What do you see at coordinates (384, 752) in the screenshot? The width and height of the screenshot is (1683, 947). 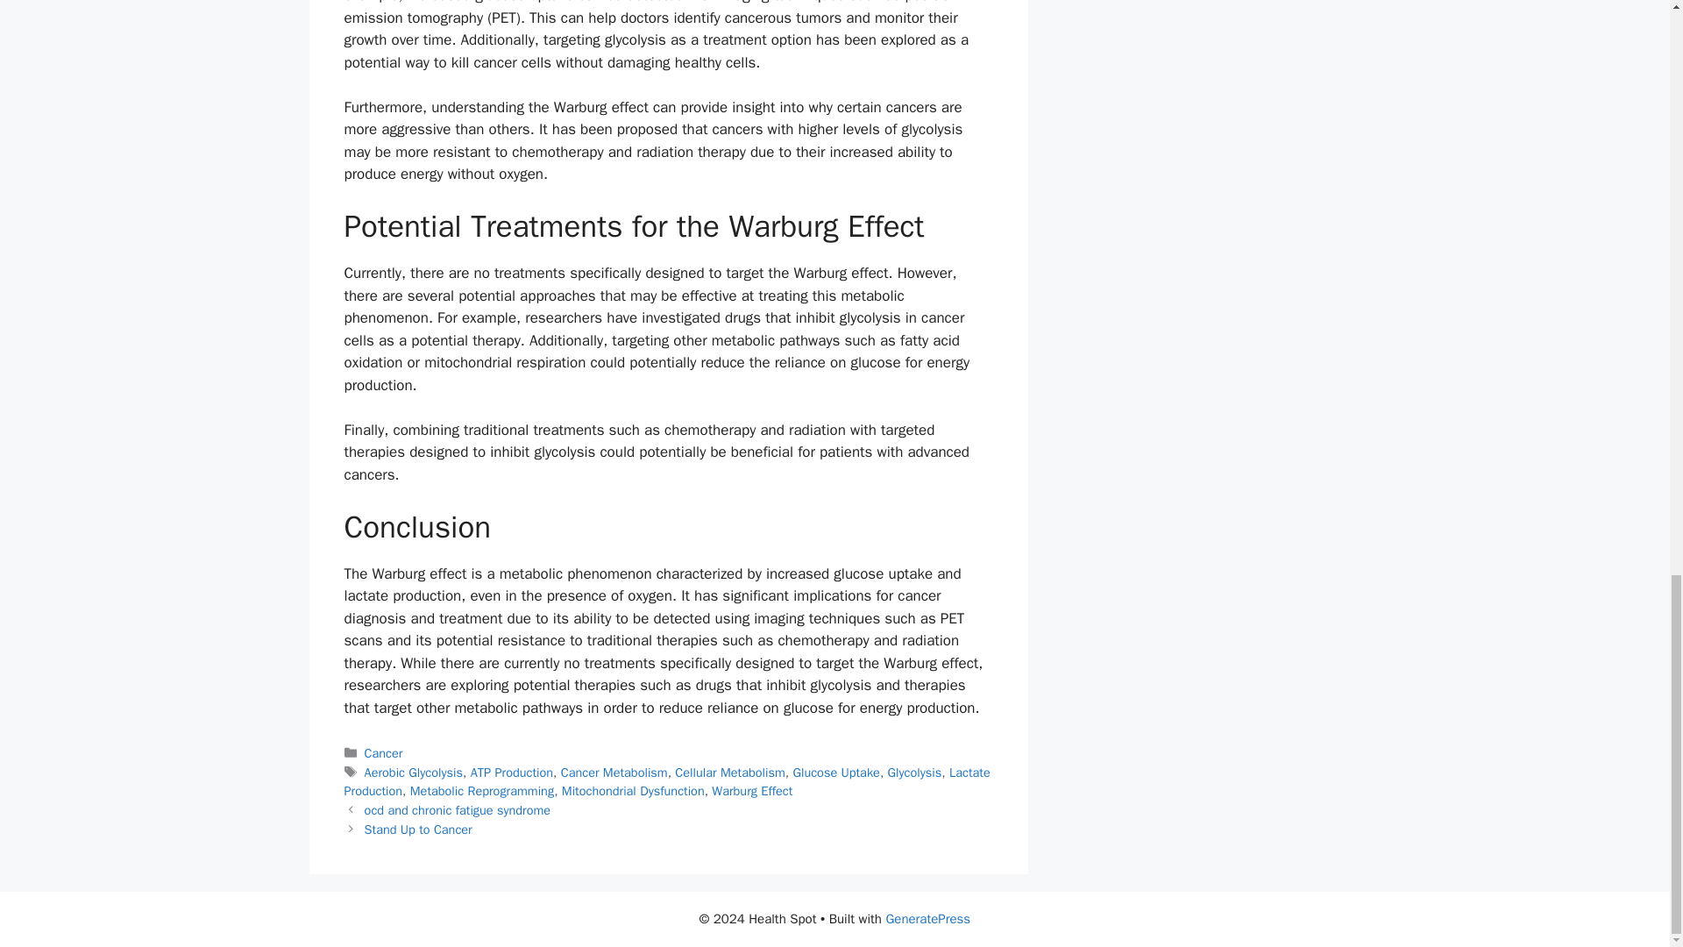 I see `Cancer` at bounding box center [384, 752].